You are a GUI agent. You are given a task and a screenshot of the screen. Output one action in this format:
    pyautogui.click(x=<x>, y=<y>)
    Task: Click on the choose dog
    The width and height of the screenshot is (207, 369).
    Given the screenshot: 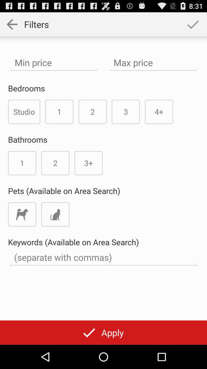 What is the action you would take?
    pyautogui.click(x=22, y=214)
    